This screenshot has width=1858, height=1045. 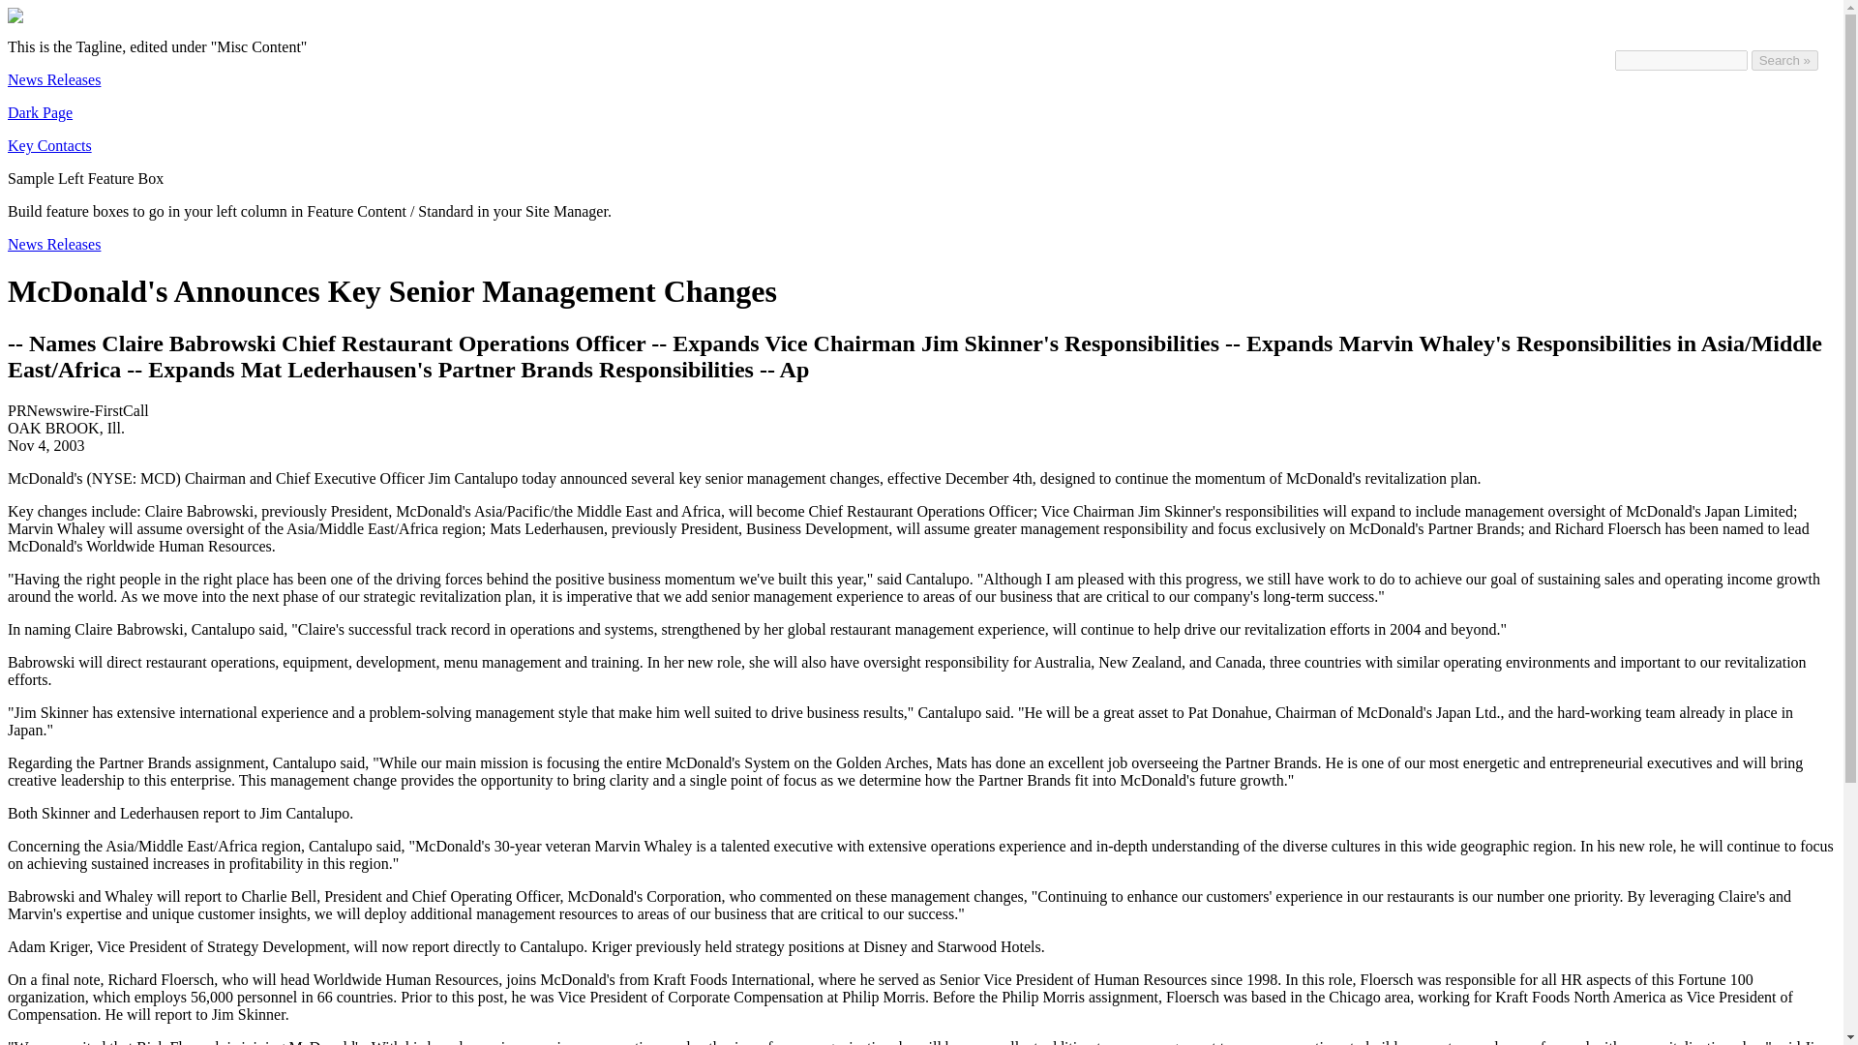 What do you see at coordinates (48, 145) in the screenshot?
I see `Key Contacts` at bounding box center [48, 145].